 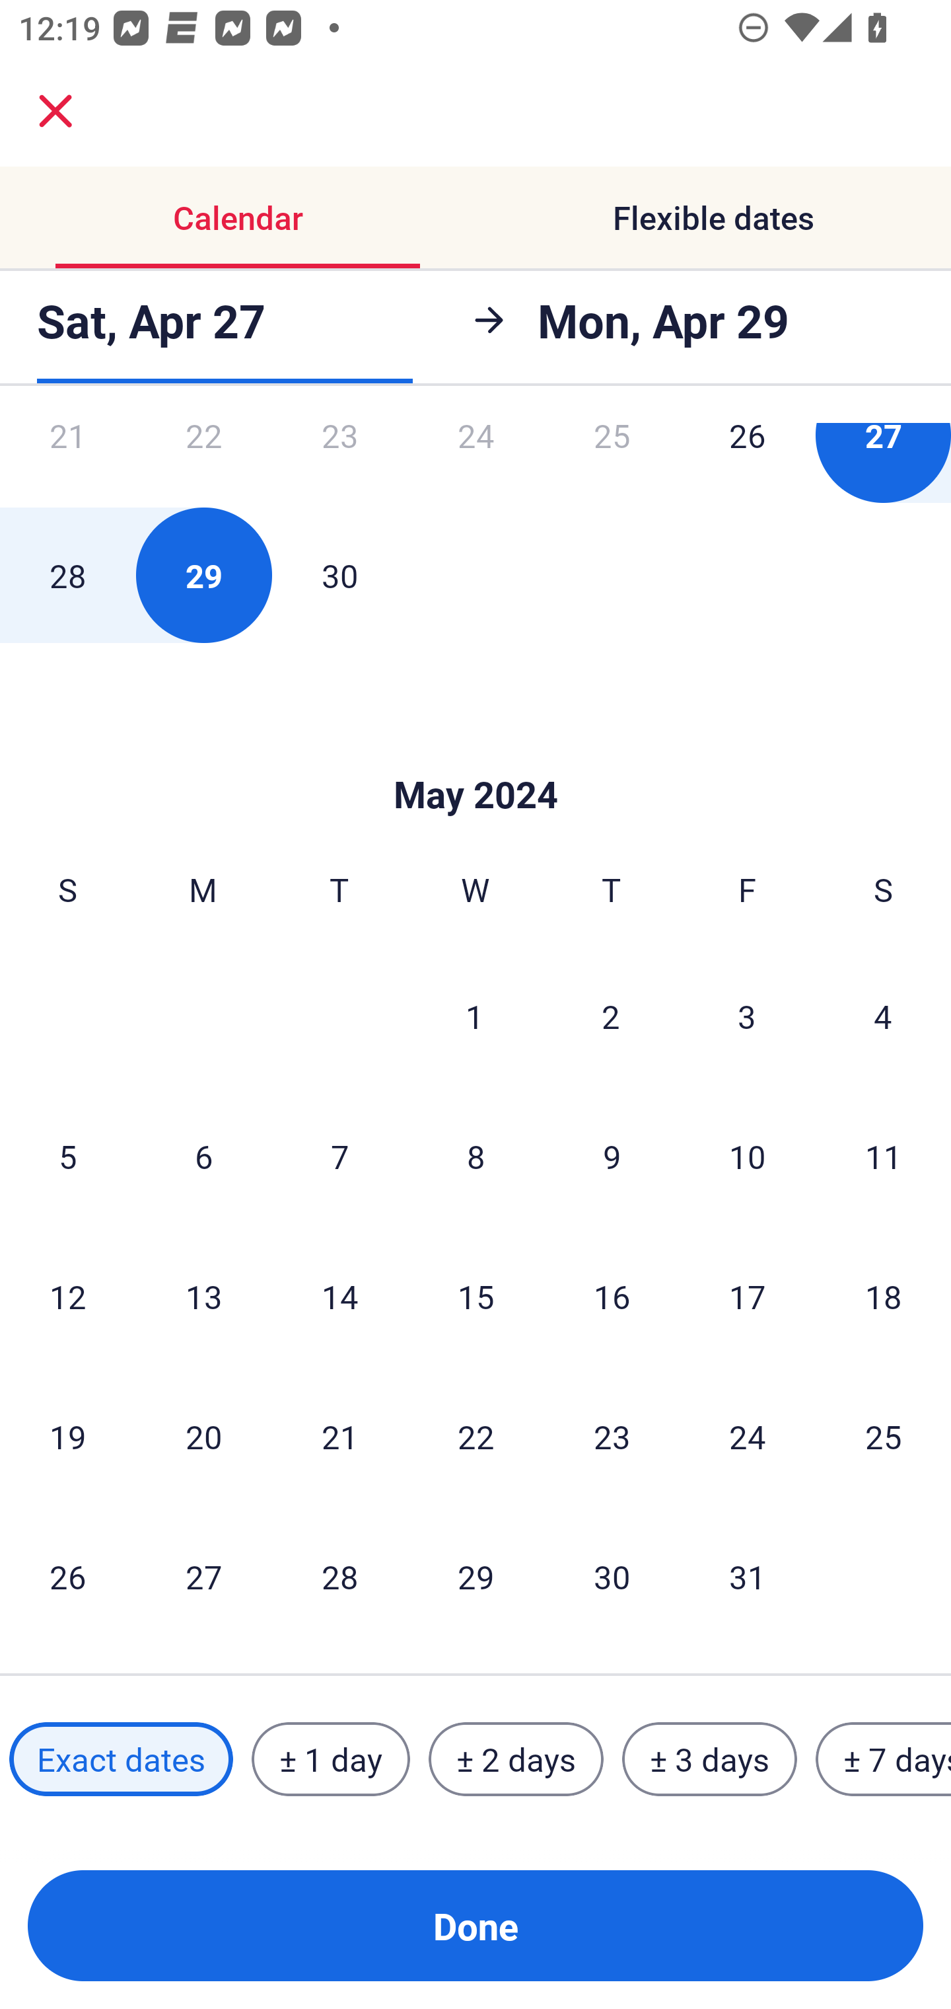 I want to click on ± 2 days, so click(x=516, y=1759).